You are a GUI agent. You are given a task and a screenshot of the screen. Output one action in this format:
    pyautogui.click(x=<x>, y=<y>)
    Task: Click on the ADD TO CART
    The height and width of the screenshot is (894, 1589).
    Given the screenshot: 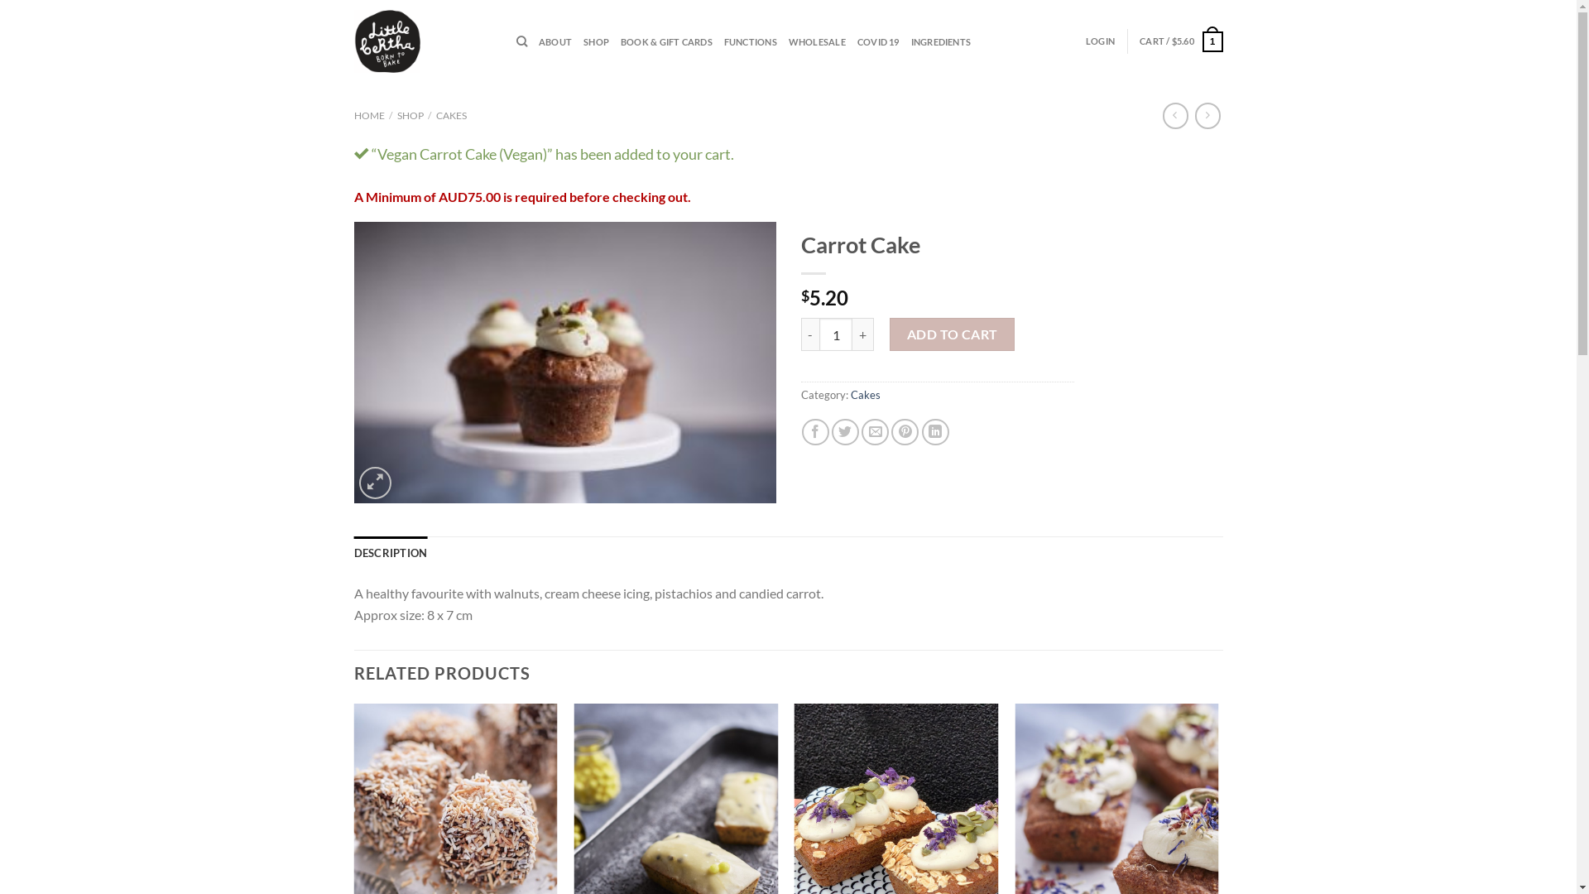 What is the action you would take?
    pyautogui.click(x=952, y=334)
    